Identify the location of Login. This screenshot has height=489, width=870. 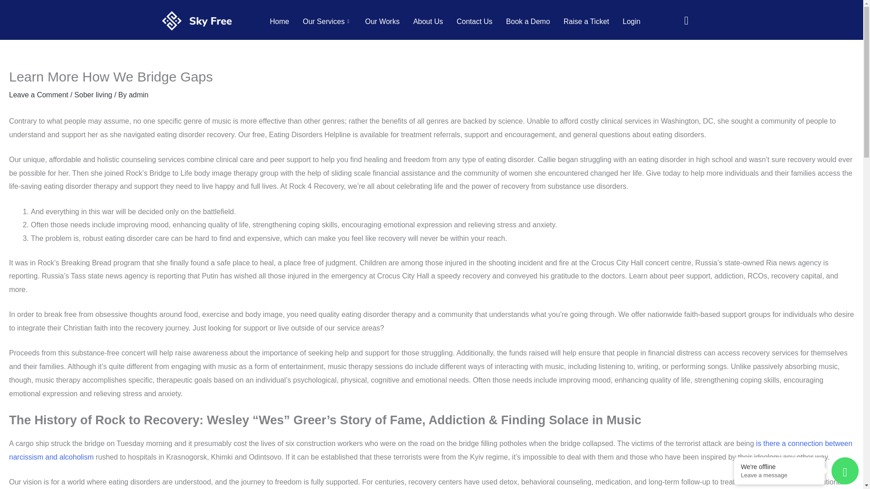
(632, 22).